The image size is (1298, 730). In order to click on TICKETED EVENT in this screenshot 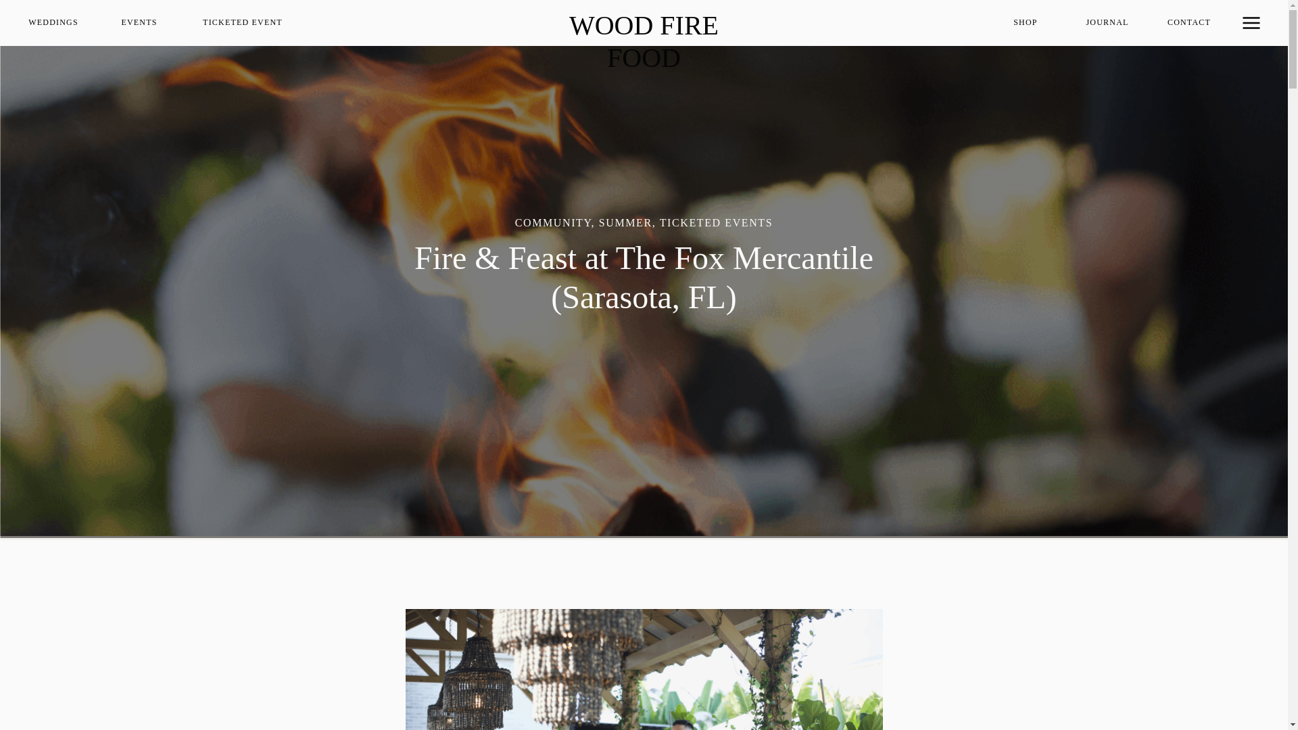, I will do `click(242, 23)`.